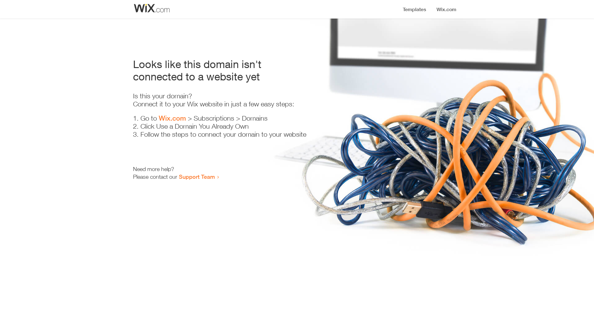  What do you see at coordinates (172, 118) in the screenshot?
I see `Wix.com` at bounding box center [172, 118].